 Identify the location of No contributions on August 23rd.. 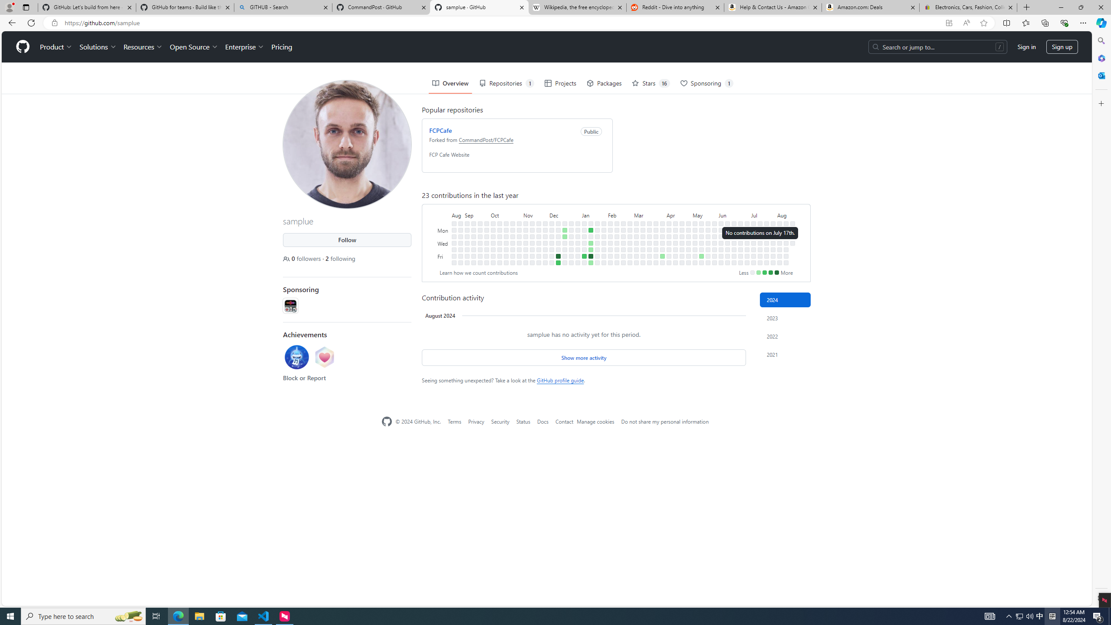
(454, 243).